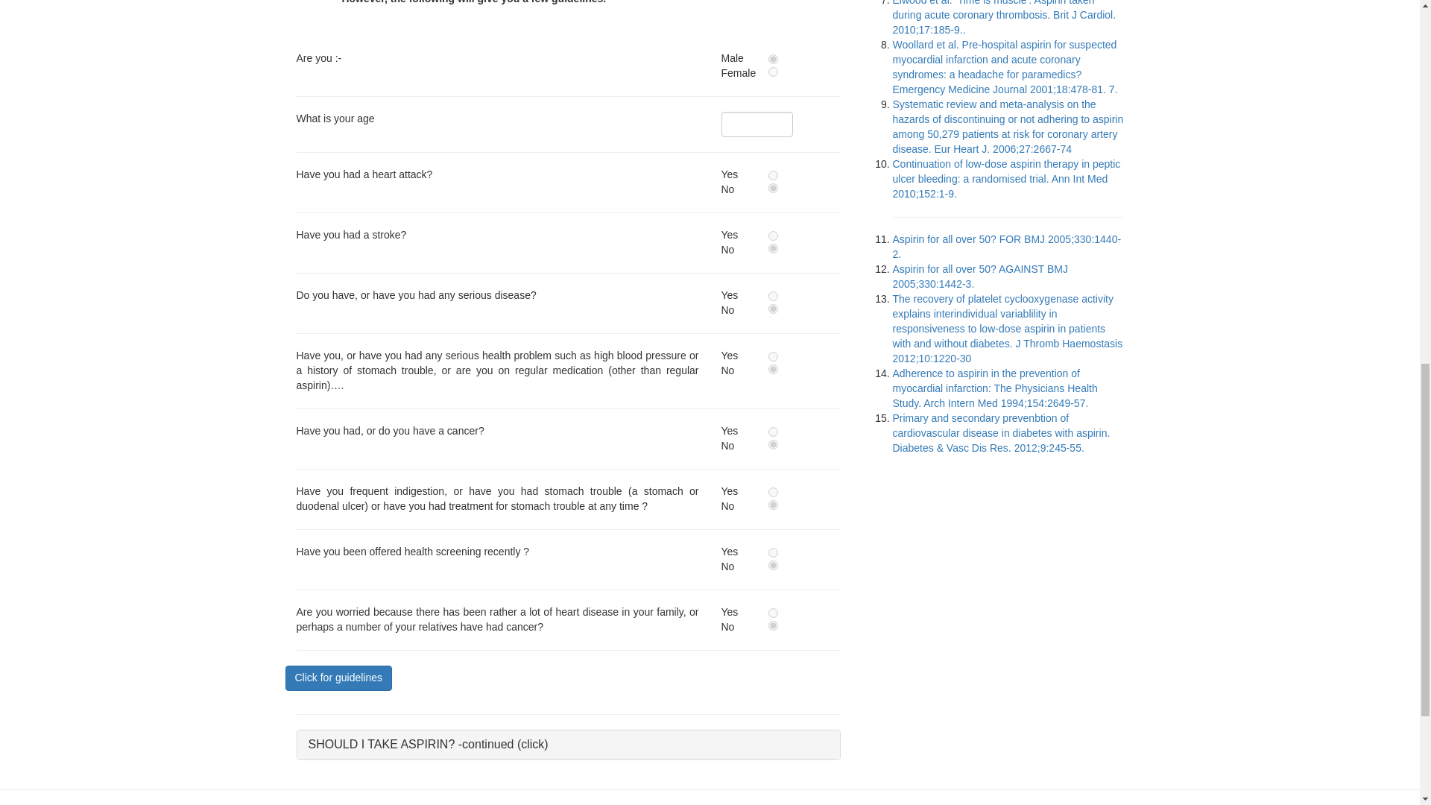 Image resolution: width=1431 pixels, height=805 pixels. I want to click on true, so click(774, 613).